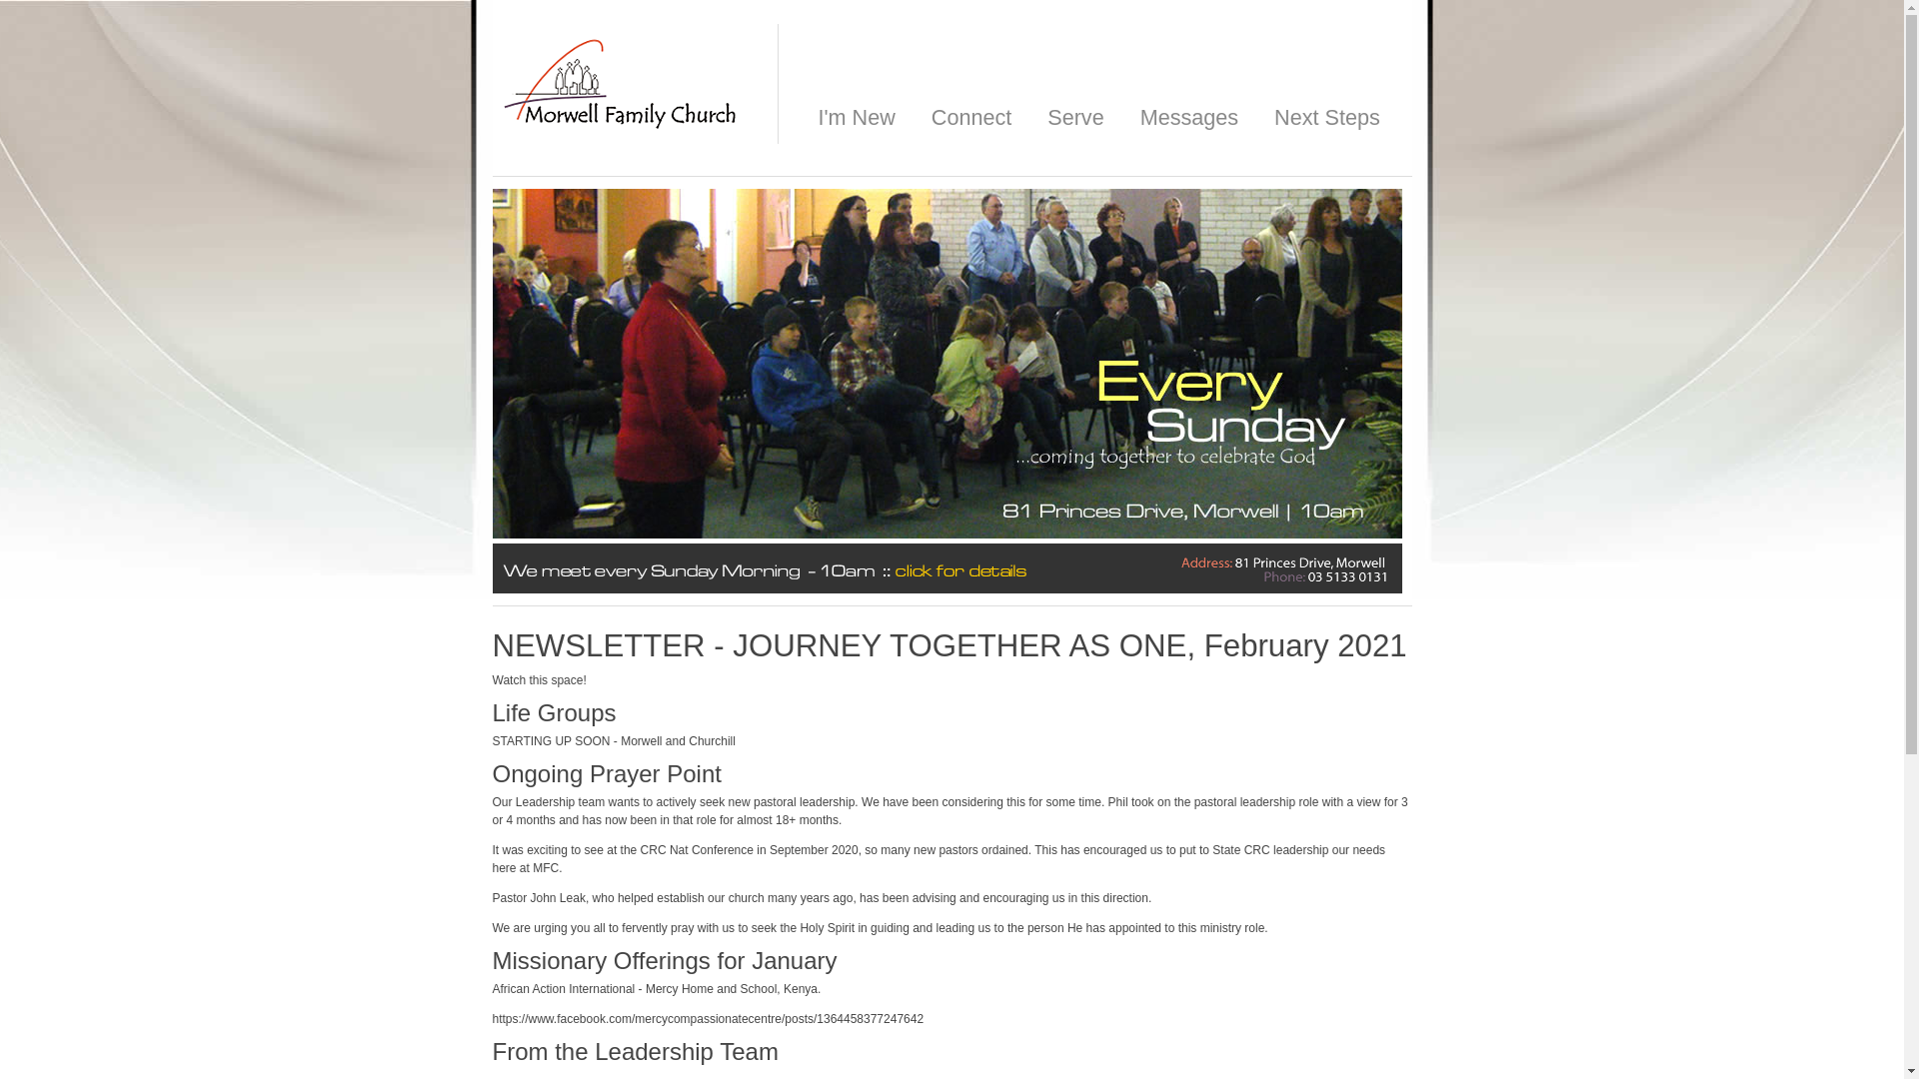 This screenshot has width=1919, height=1079. Describe the element at coordinates (1327, 118) in the screenshot. I see `Next Steps` at that location.